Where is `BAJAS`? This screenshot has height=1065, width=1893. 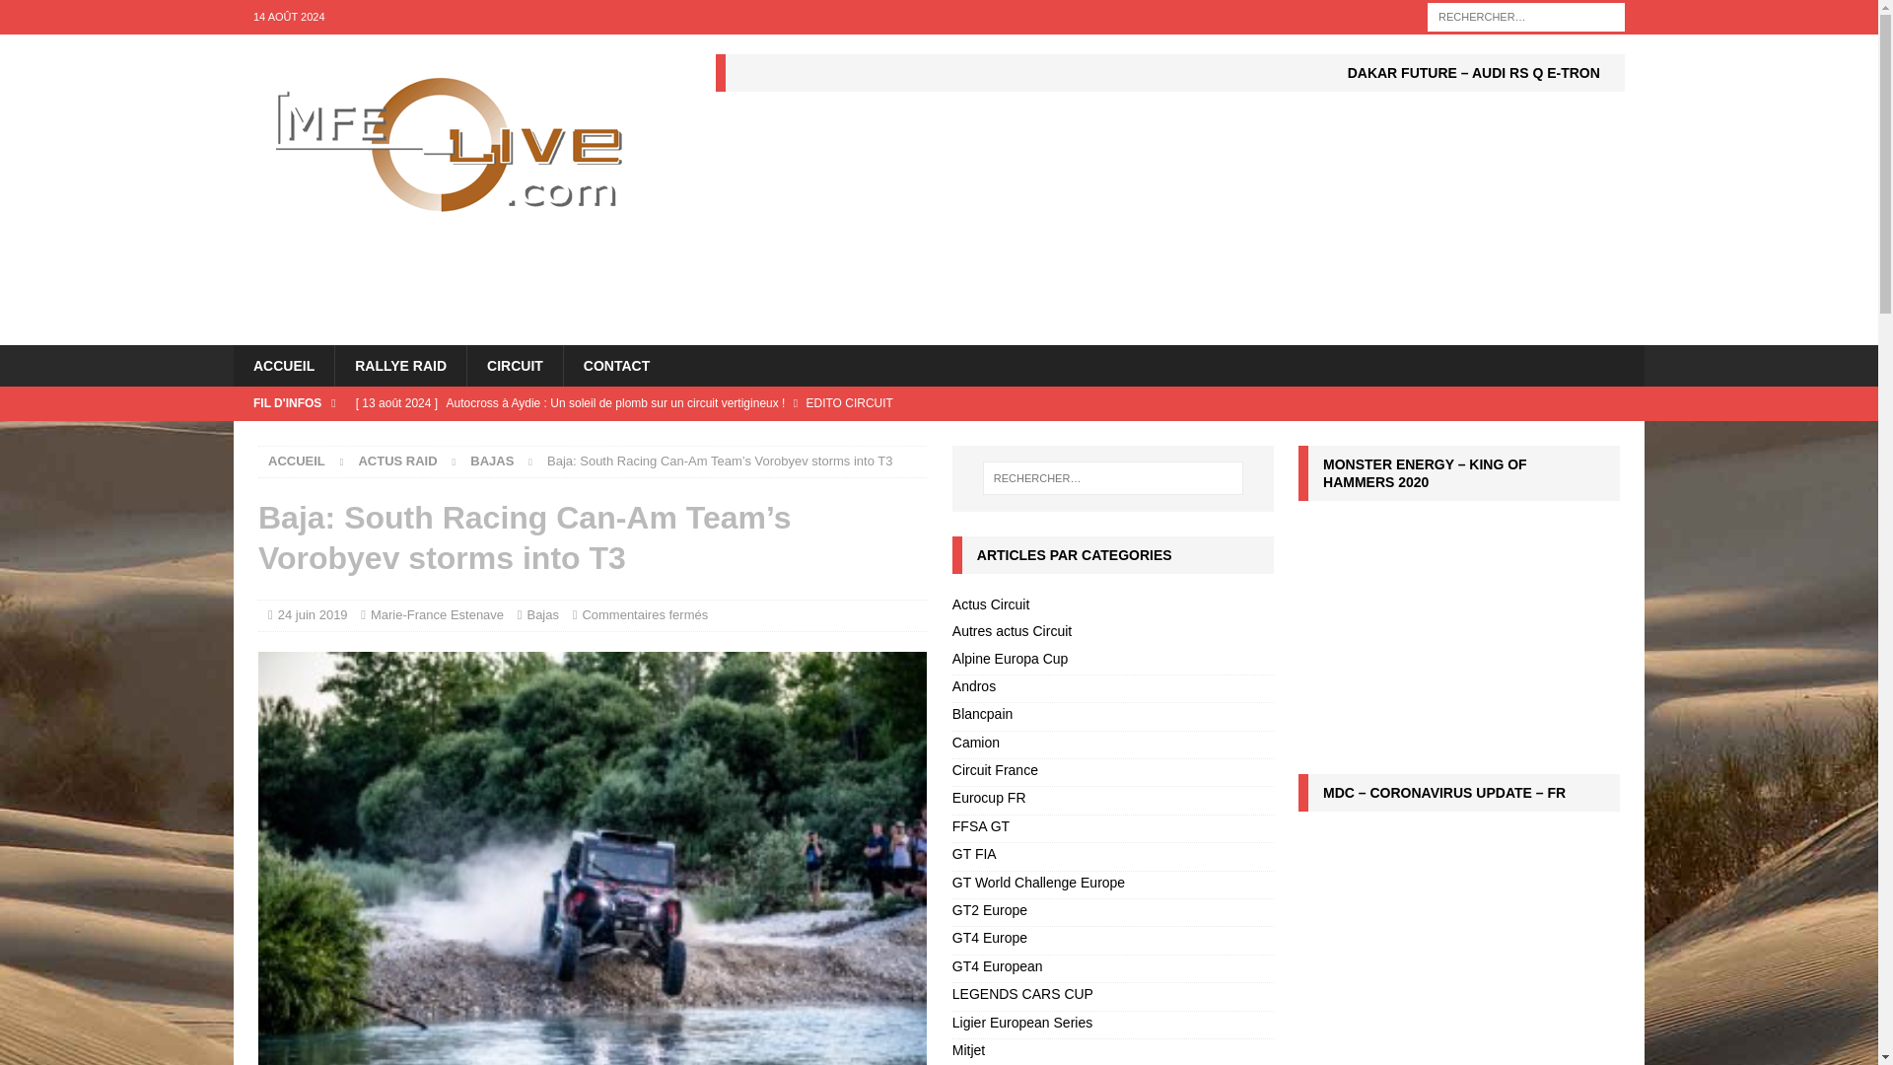
BAJAS is located at coordinates (491, 461).